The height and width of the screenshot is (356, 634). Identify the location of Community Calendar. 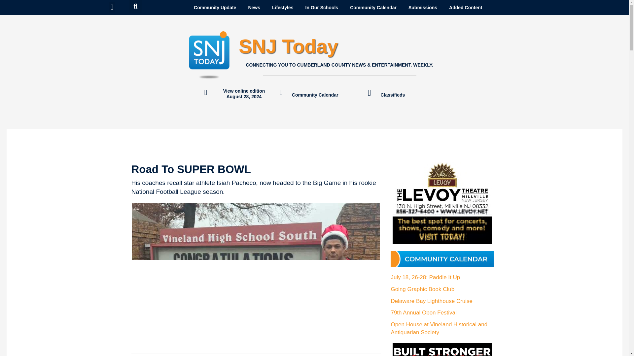
(373, 8).